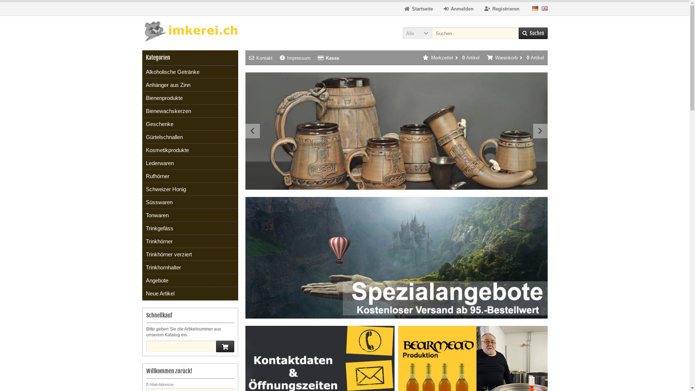 Image resolution: width=695 pixels, height=391 pixels. What do you see at coordinates (261, 58) in the screenshot?
I see `Kontakt` at bounding box center [261, 58].